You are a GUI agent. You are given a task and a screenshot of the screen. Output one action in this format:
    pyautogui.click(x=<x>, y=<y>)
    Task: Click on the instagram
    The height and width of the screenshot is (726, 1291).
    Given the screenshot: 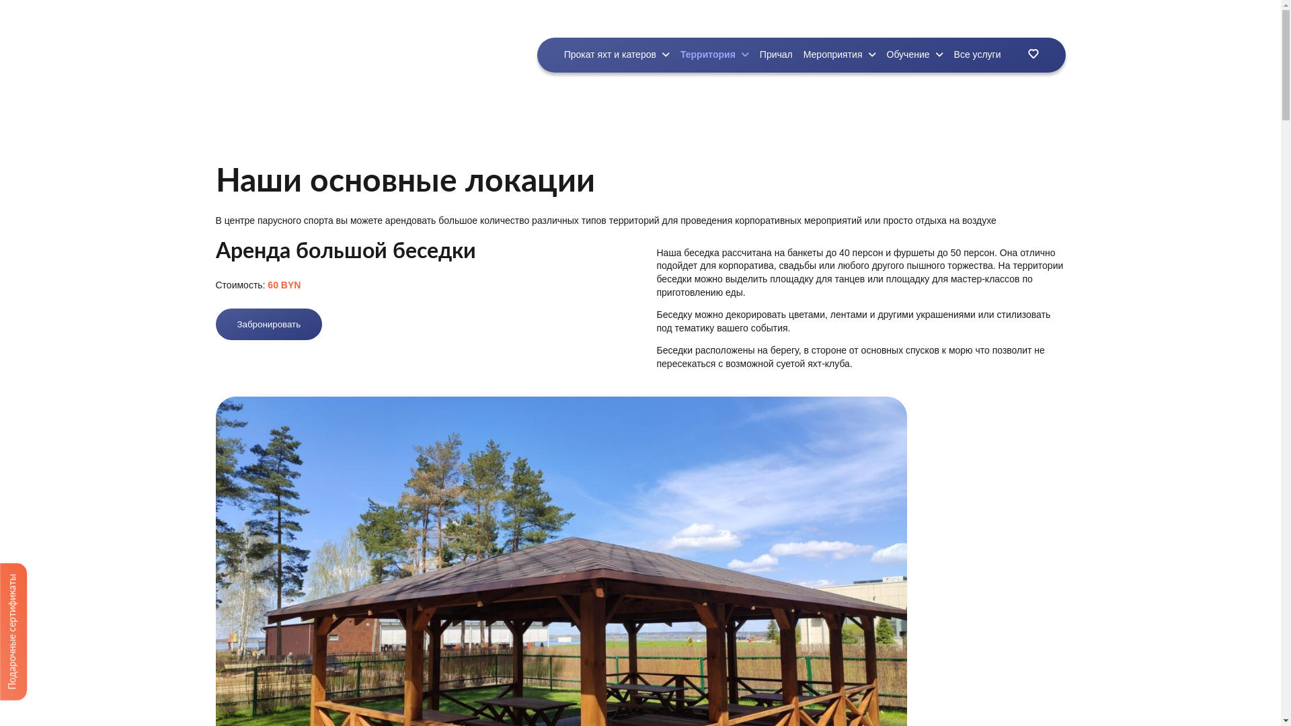 What is the action you would take?
    pyautogui.click(x=951, y=22)
    